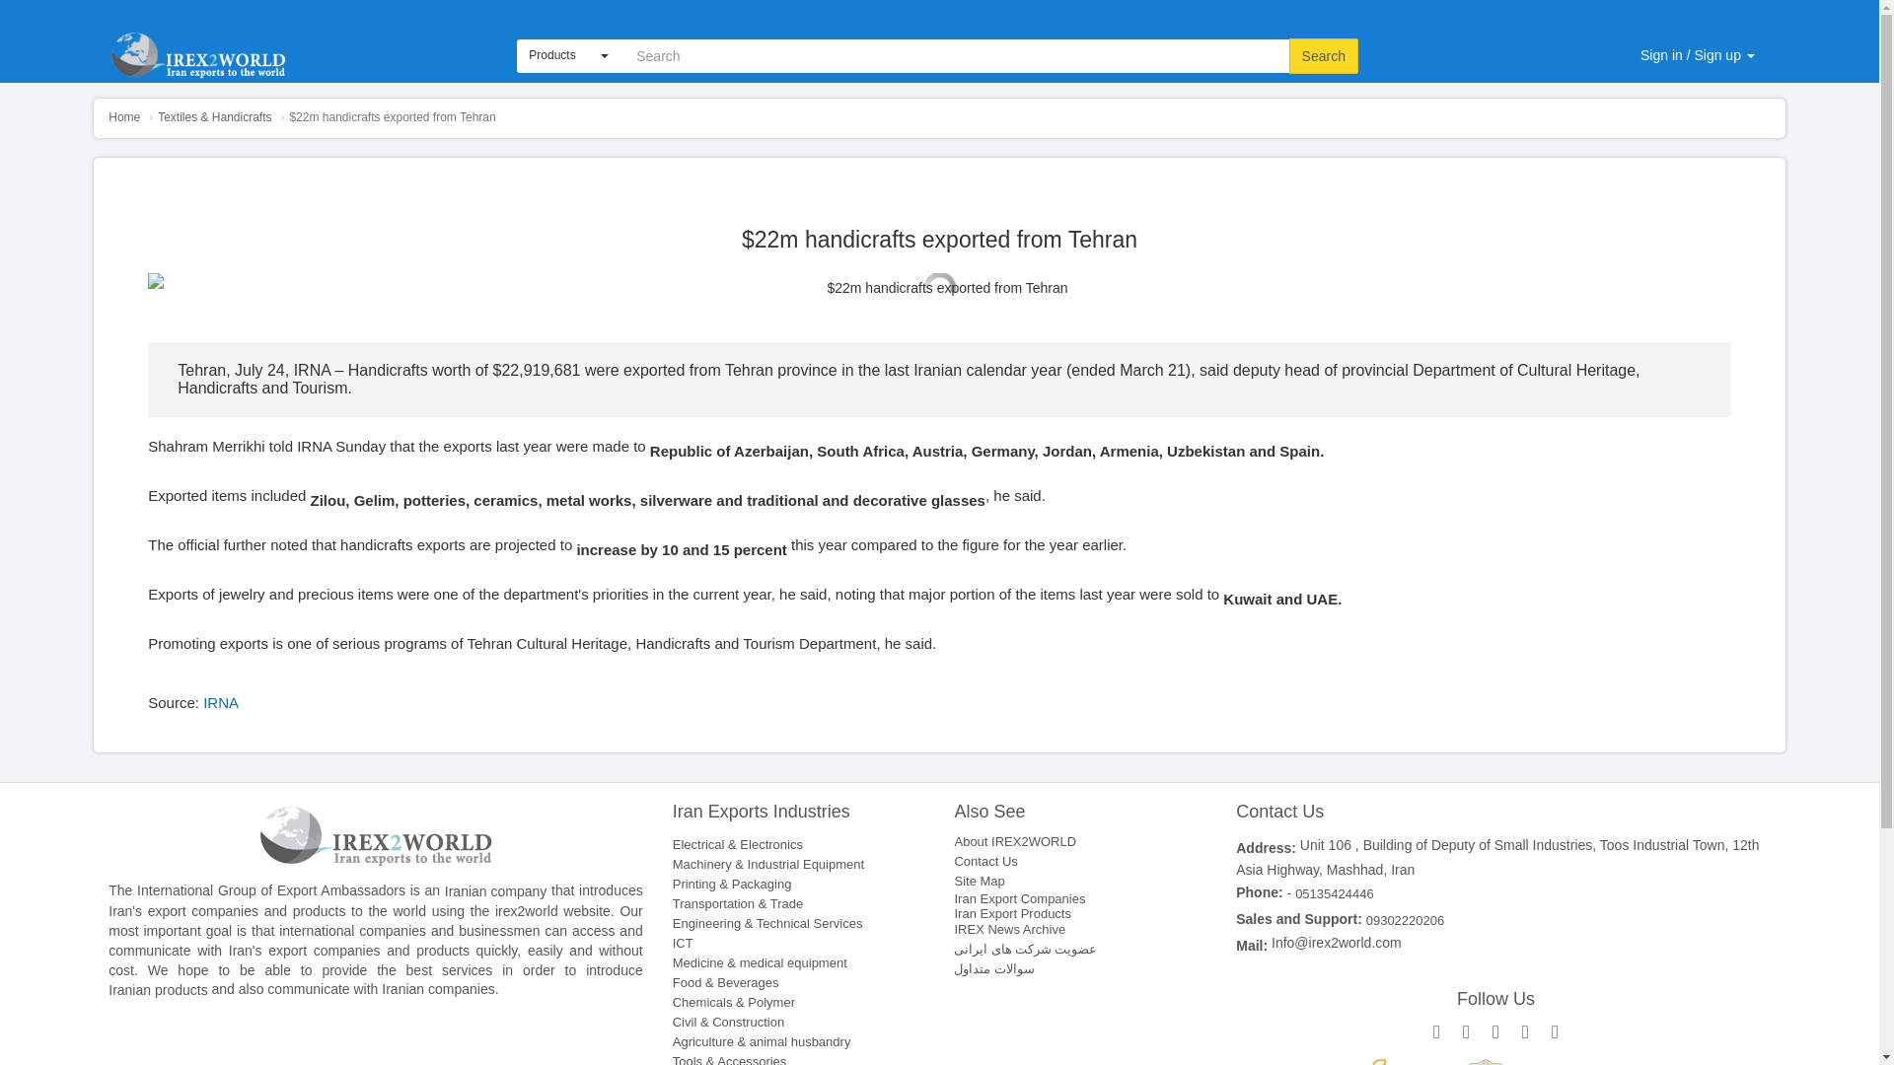 Image resolution: width=1894 pixels, height=1065 pixels. Describe the element at coordinates (568, 55) in the screenshot. I see `English` at that location.